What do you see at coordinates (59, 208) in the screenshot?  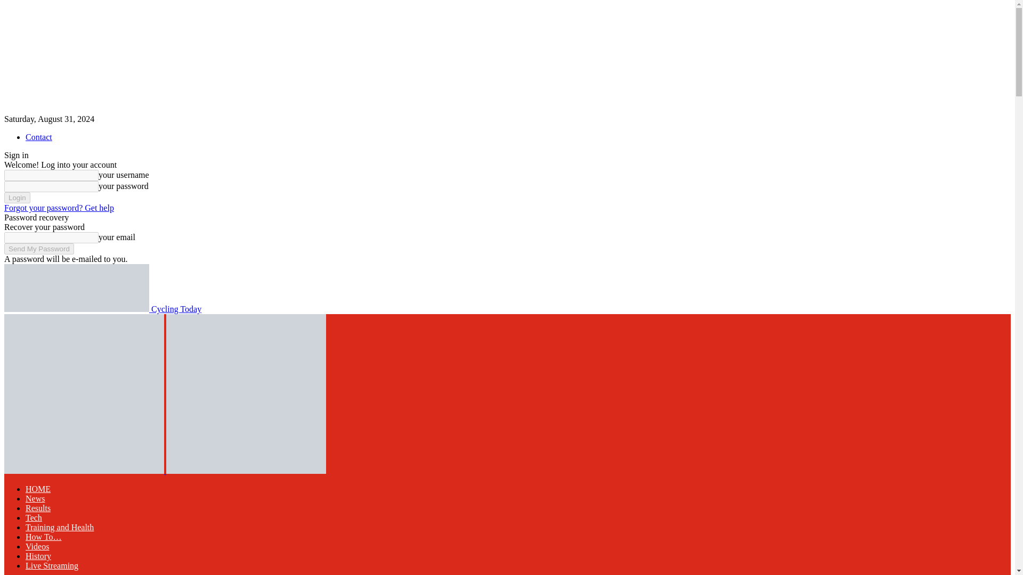 I see `Forgot your password? Get help` at bounding box center [59, 208].